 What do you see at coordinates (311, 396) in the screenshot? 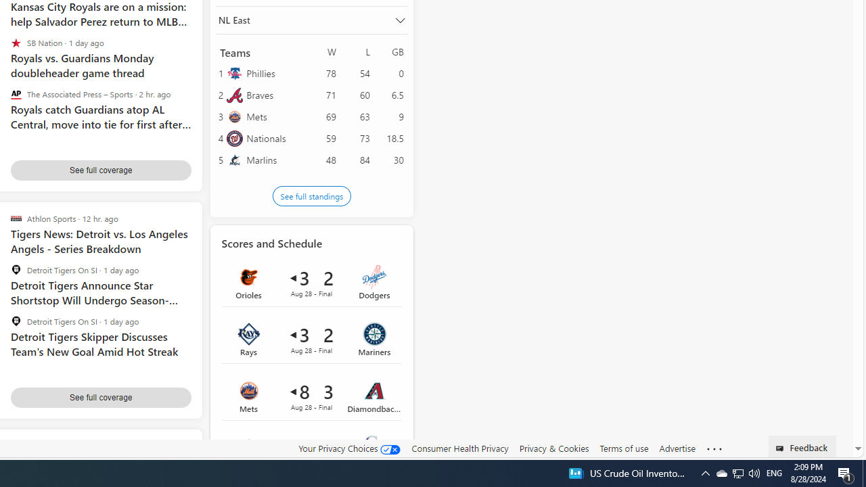
I see `Mets 8 vs Diamondbacks 3Final Date Aug 28` at bounding box center [311, 396].